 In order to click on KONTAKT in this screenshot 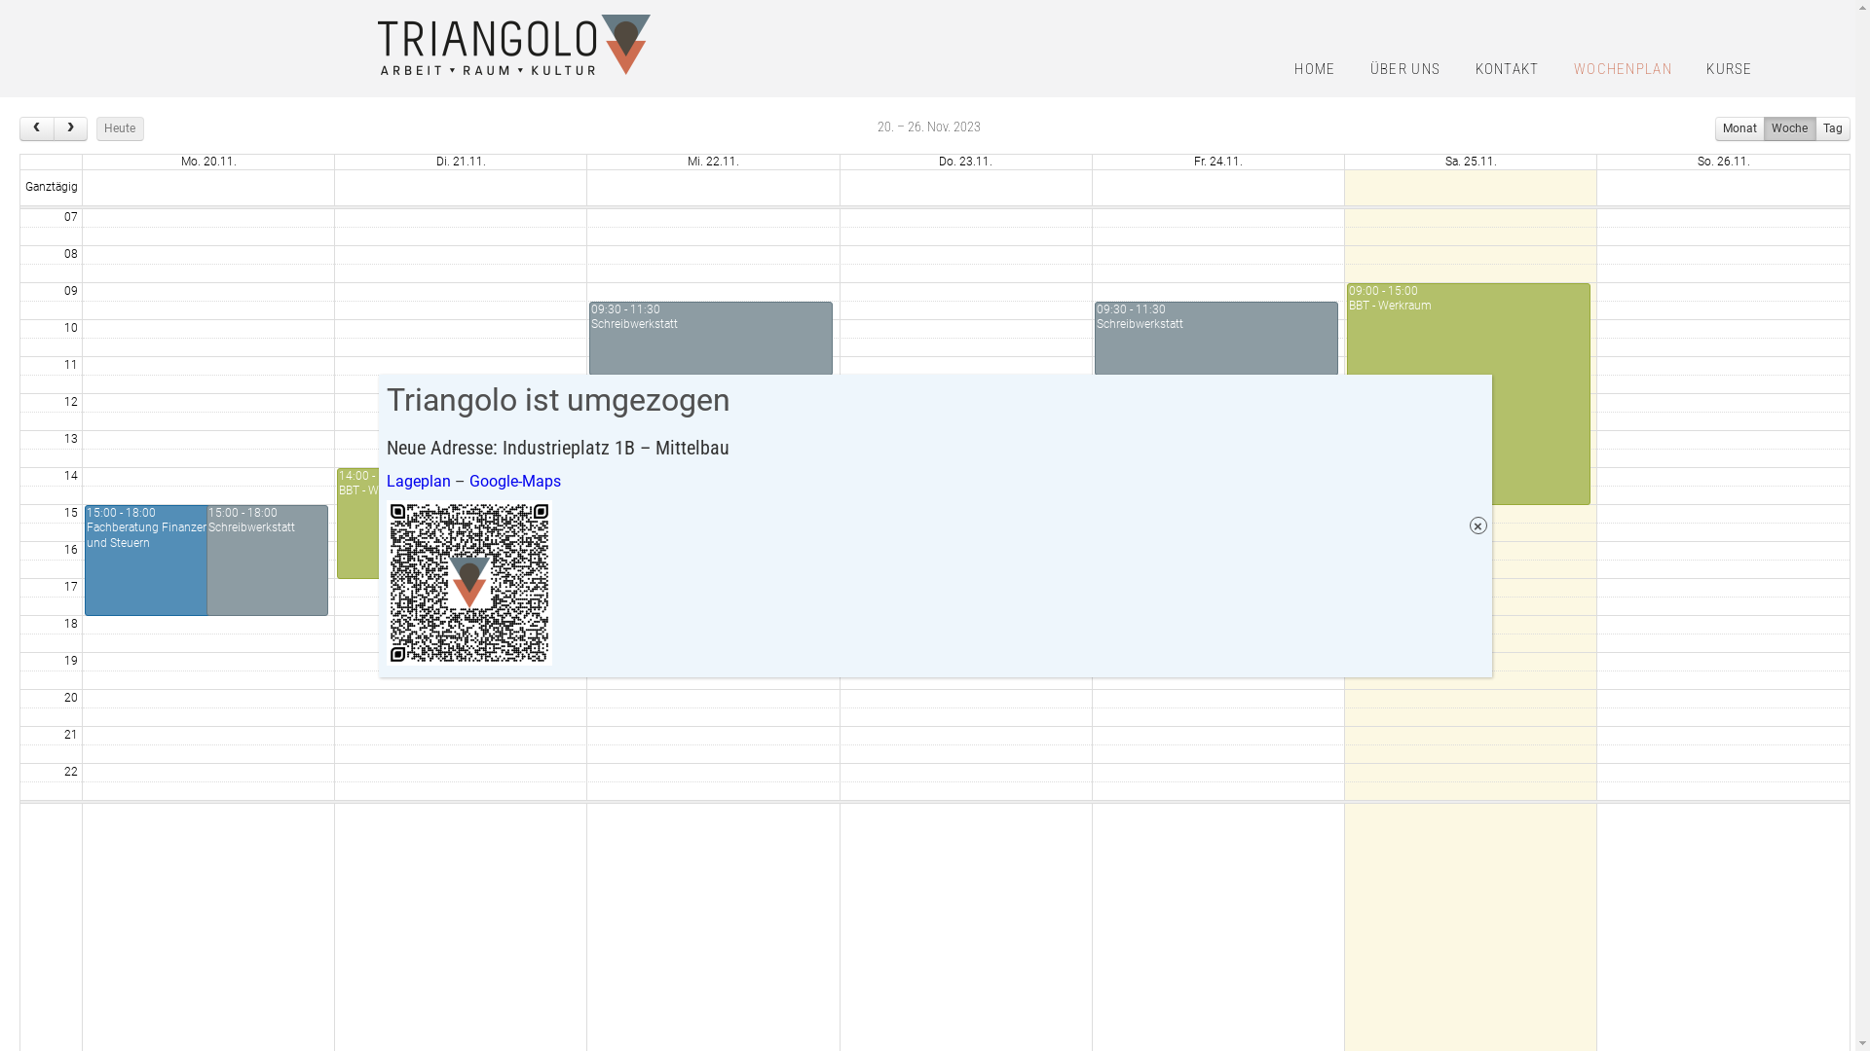, I will do `click(1508, 70)`.